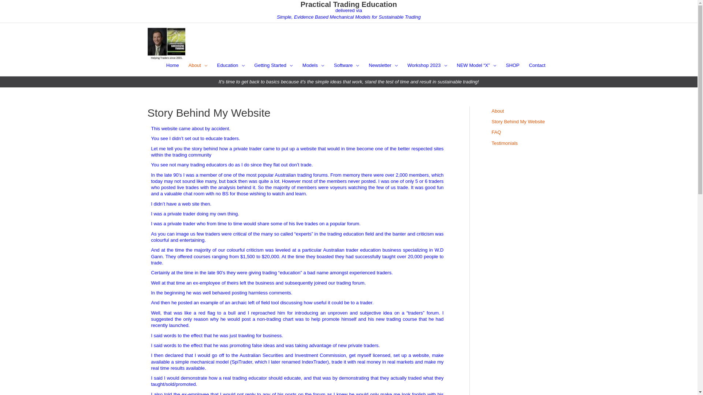  What do you see at coordinates (498, 111) in the screenshot?
I see `About` at bounding box center [498, 111].